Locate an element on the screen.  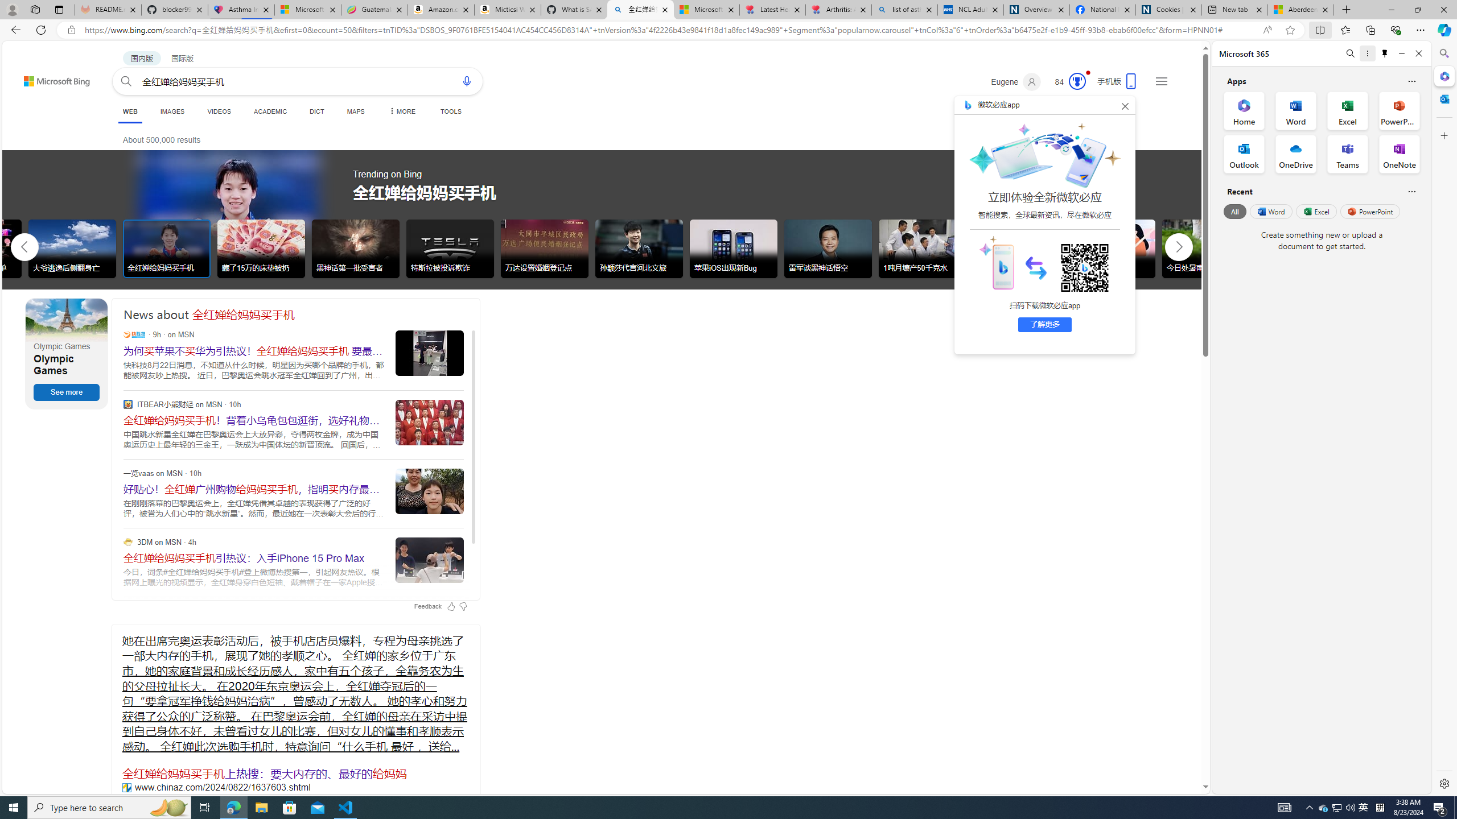
Eugene is located at coordinates (1016, 82).